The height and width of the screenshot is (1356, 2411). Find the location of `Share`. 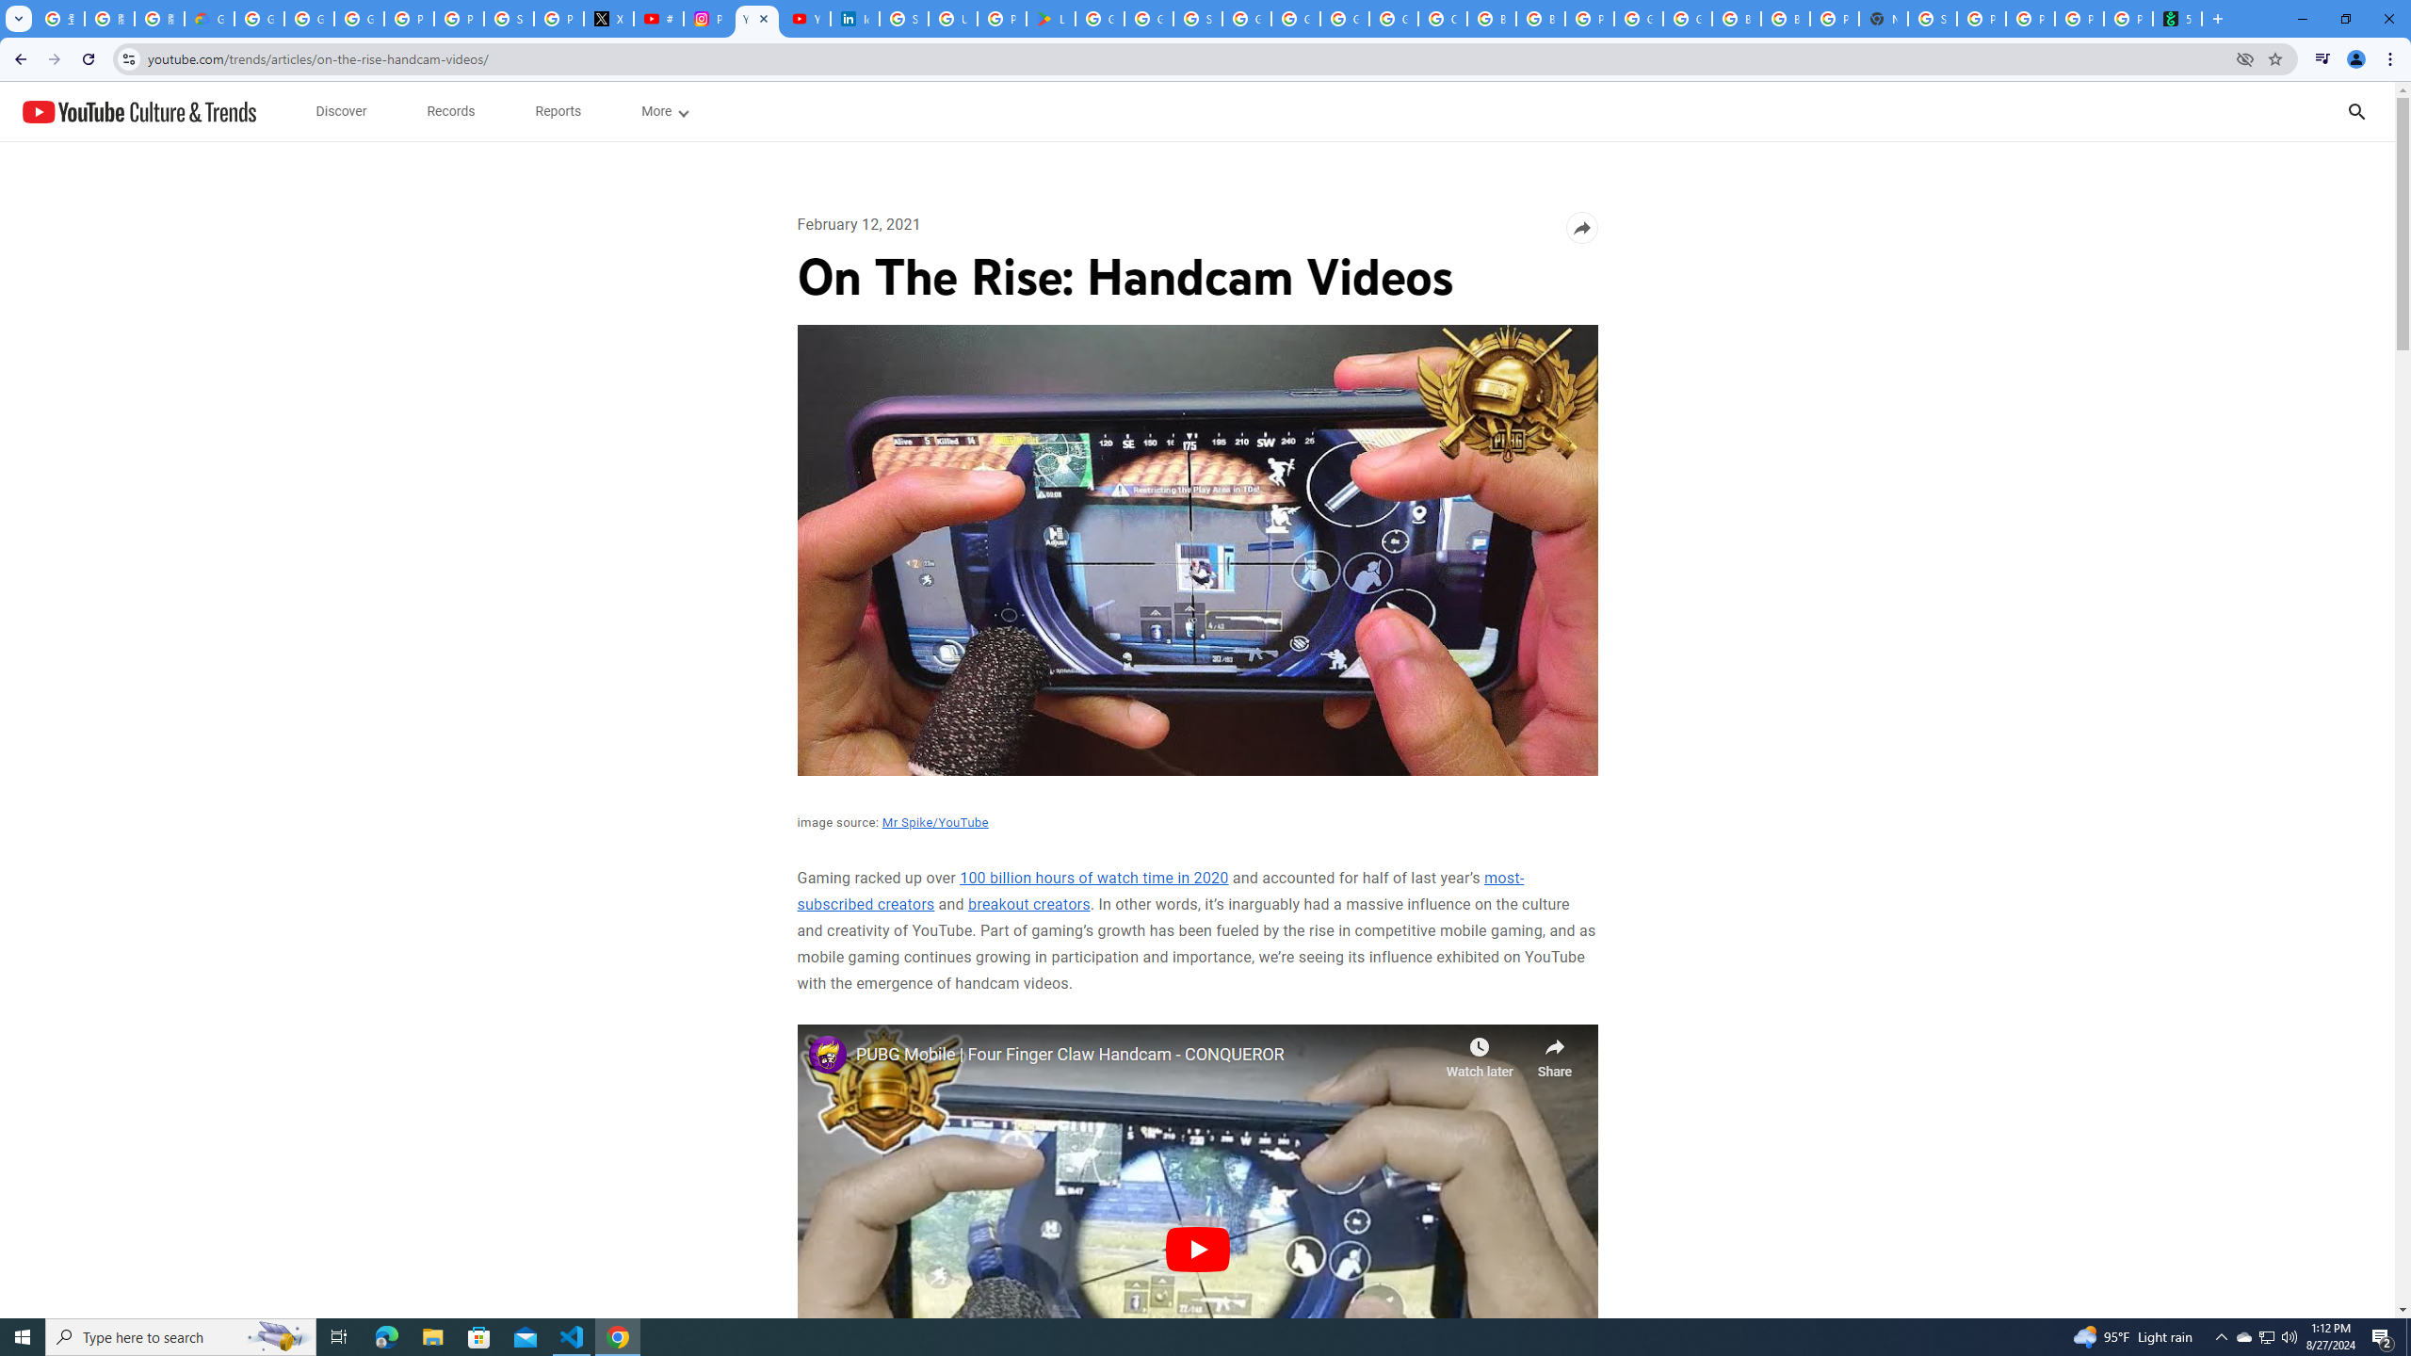

Share is located at coordinates (1554, 1052).